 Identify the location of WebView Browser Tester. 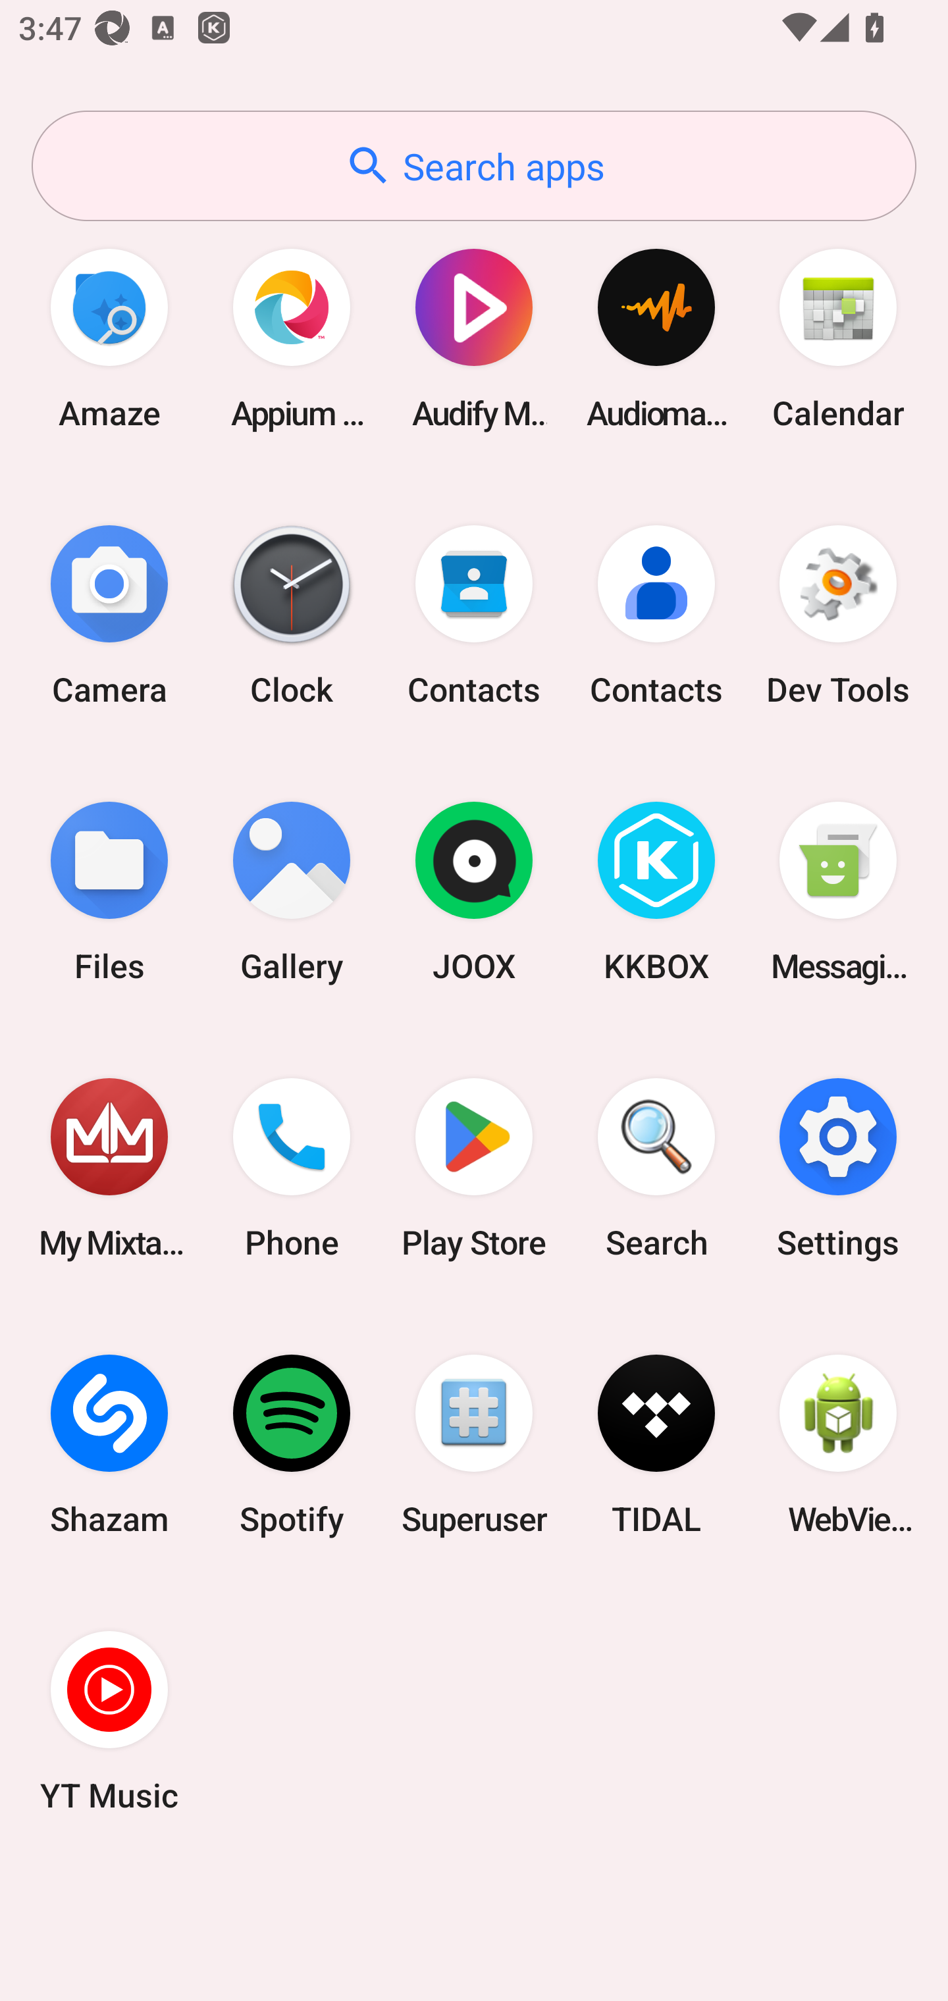
(838, 1444).